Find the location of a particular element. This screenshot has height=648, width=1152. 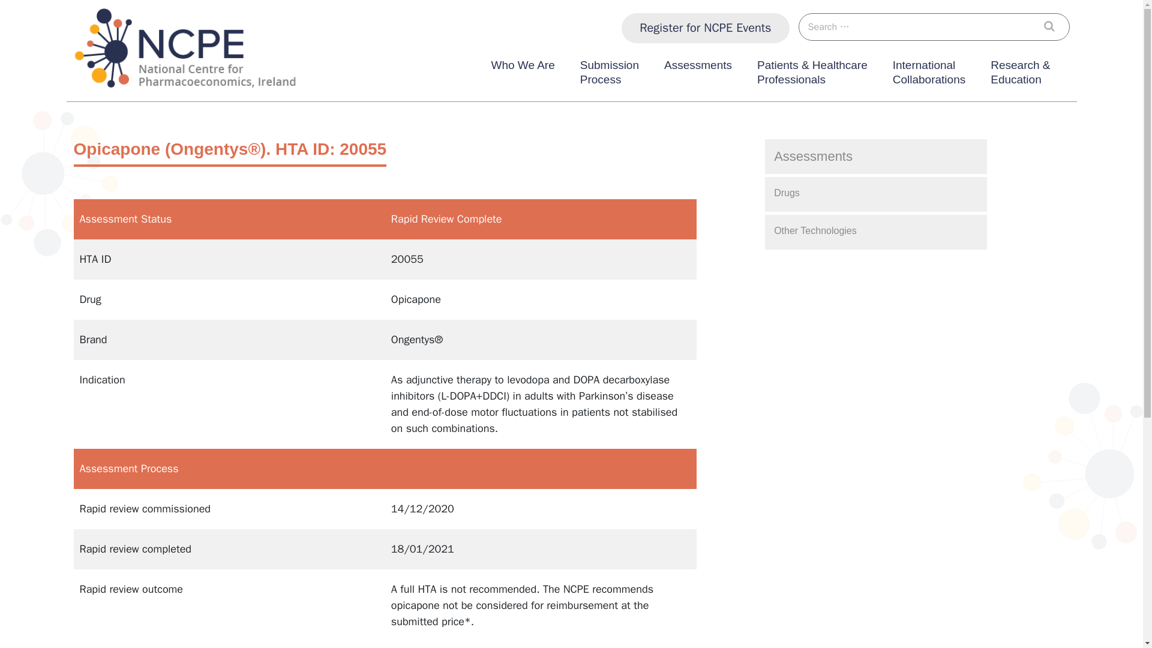

Search is located at coordinates (706, 28).